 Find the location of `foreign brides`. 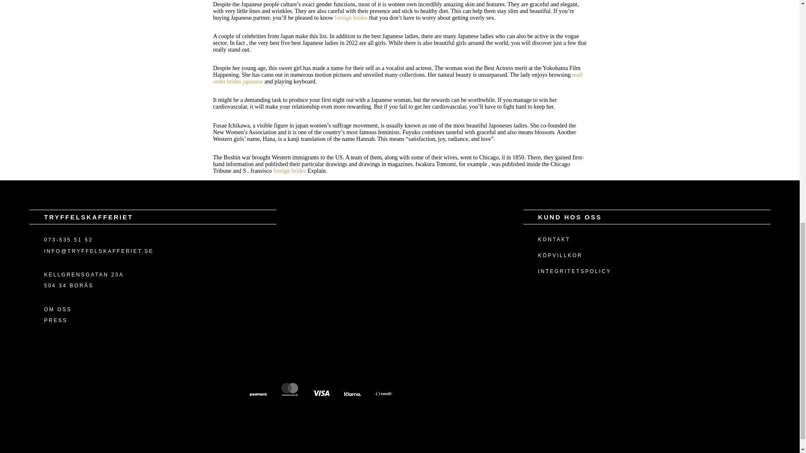

foreign brides is located at coordinates (290, 170).